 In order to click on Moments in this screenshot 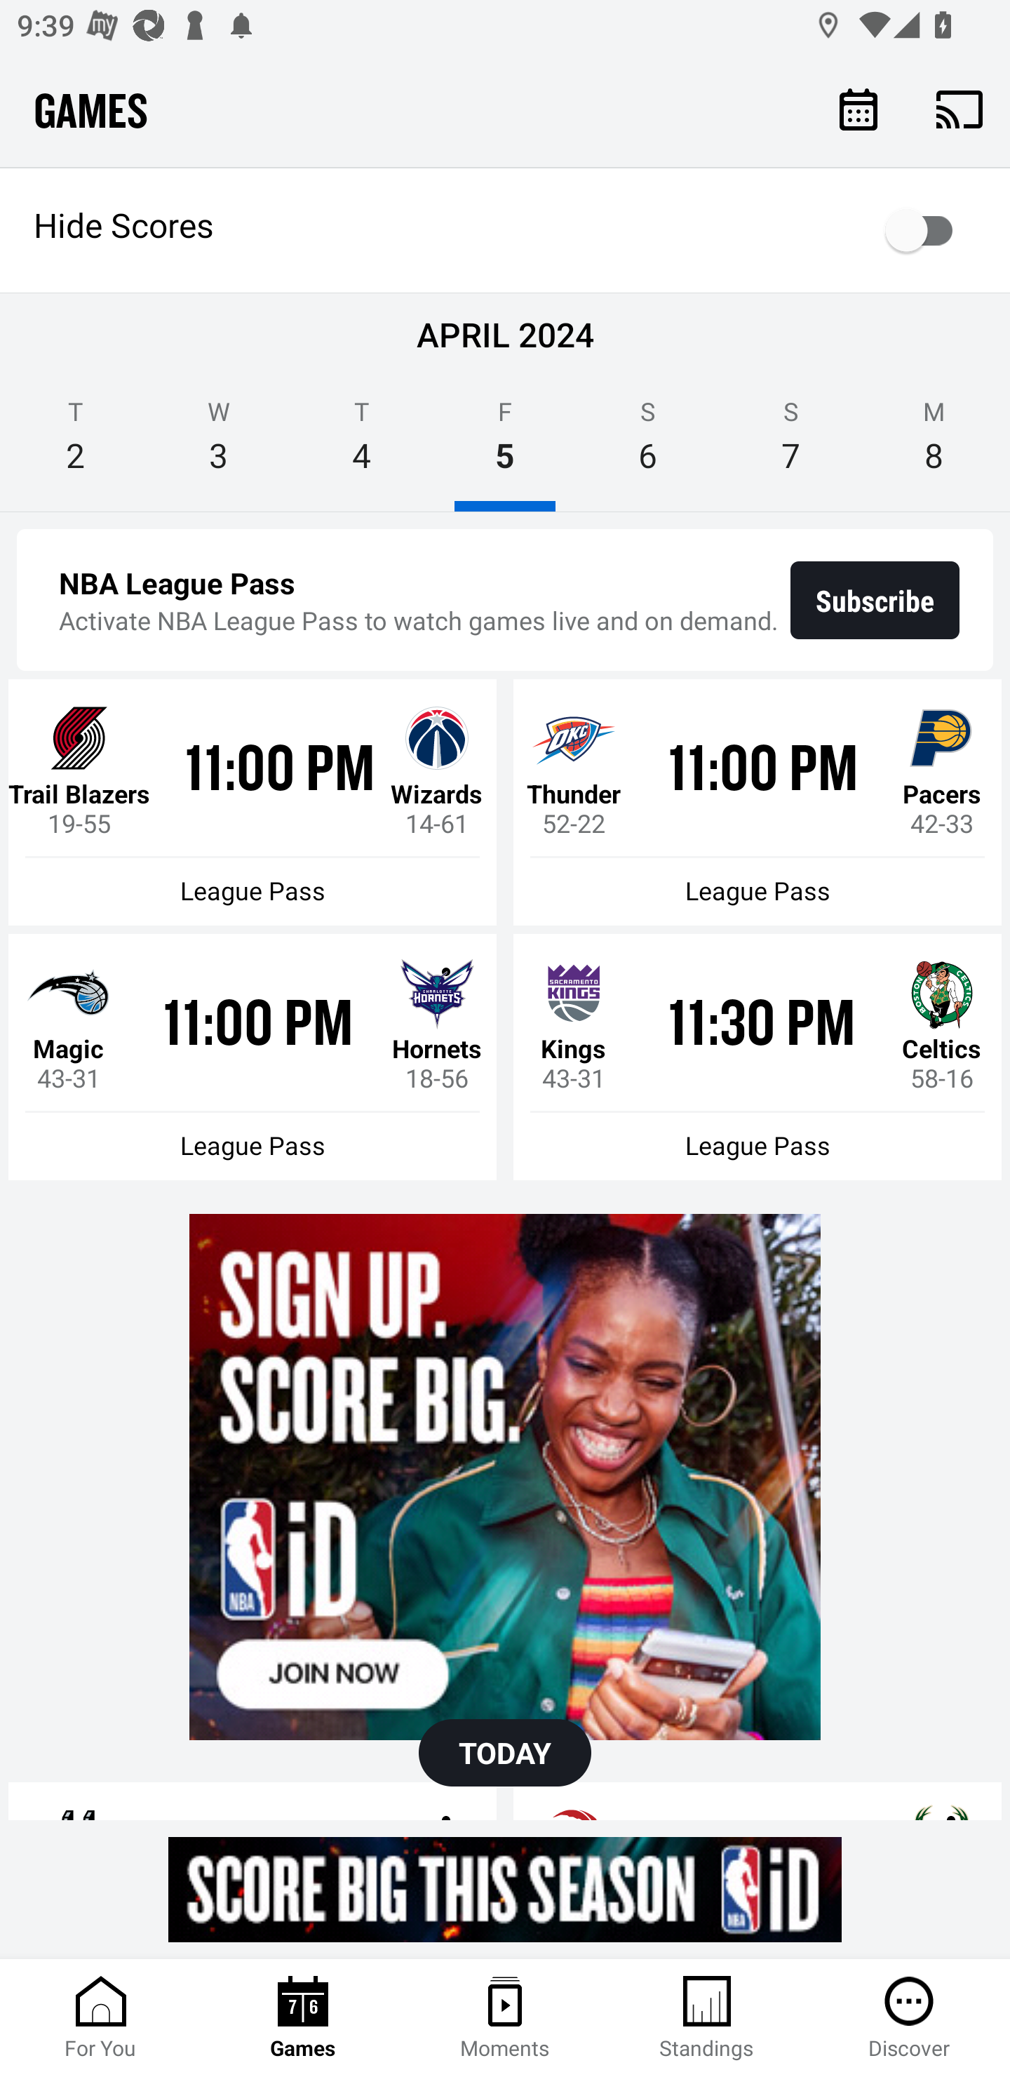, I will do `click(505, 2018)`.